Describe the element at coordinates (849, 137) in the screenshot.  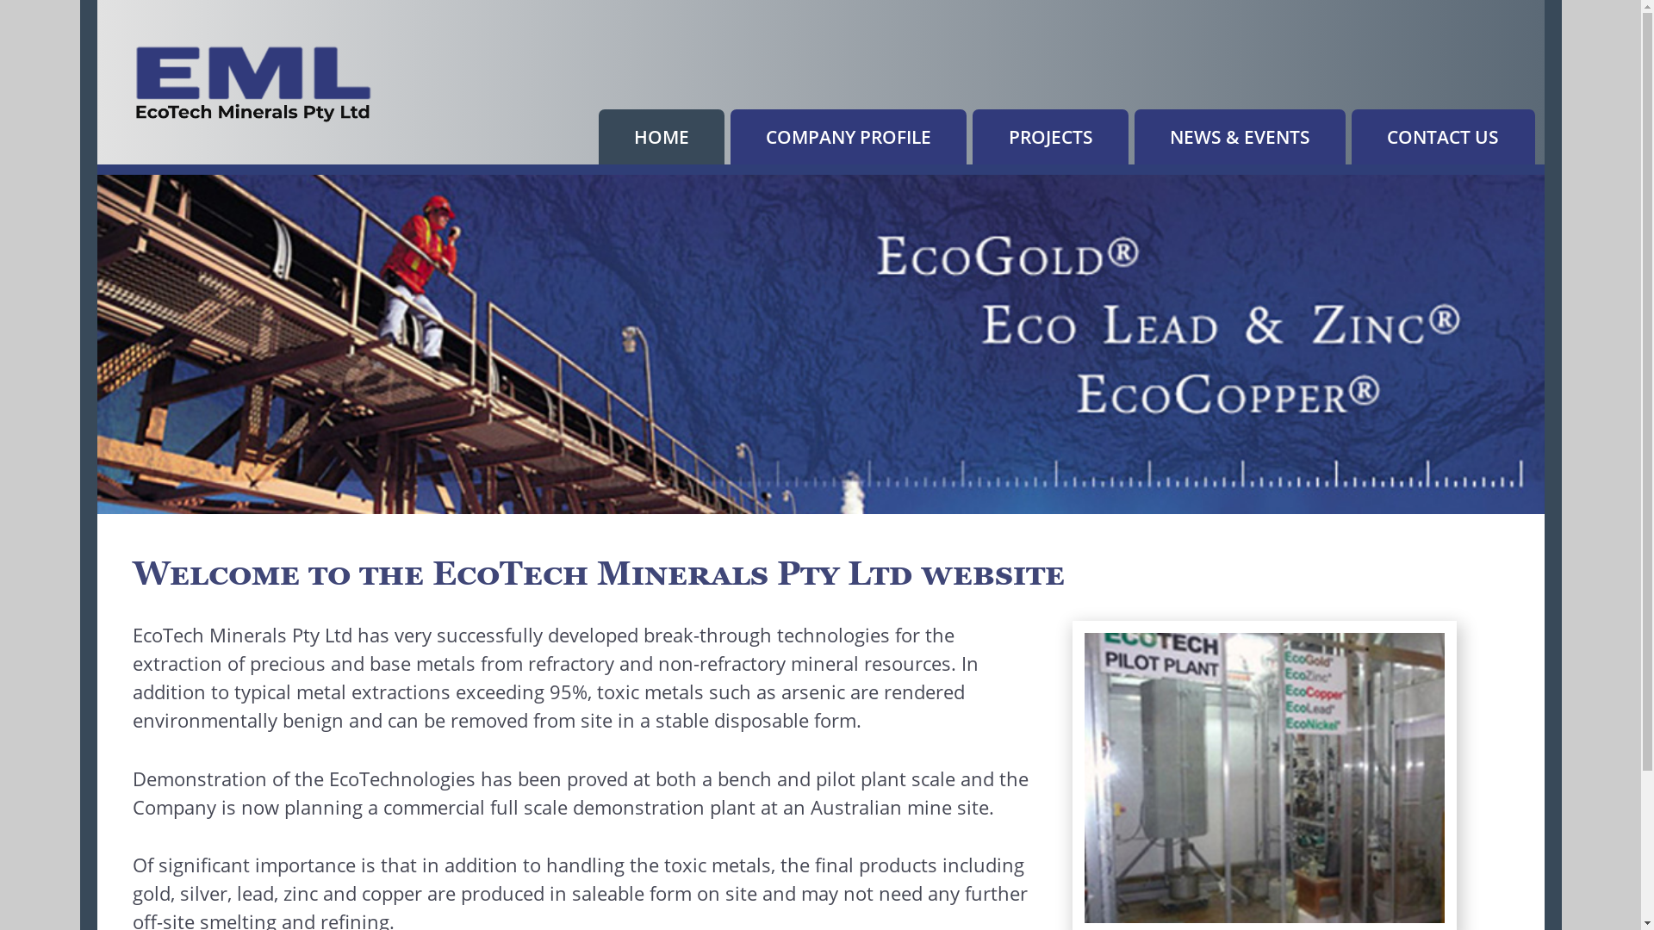
I see `COMPANY PROFILE` at that location.